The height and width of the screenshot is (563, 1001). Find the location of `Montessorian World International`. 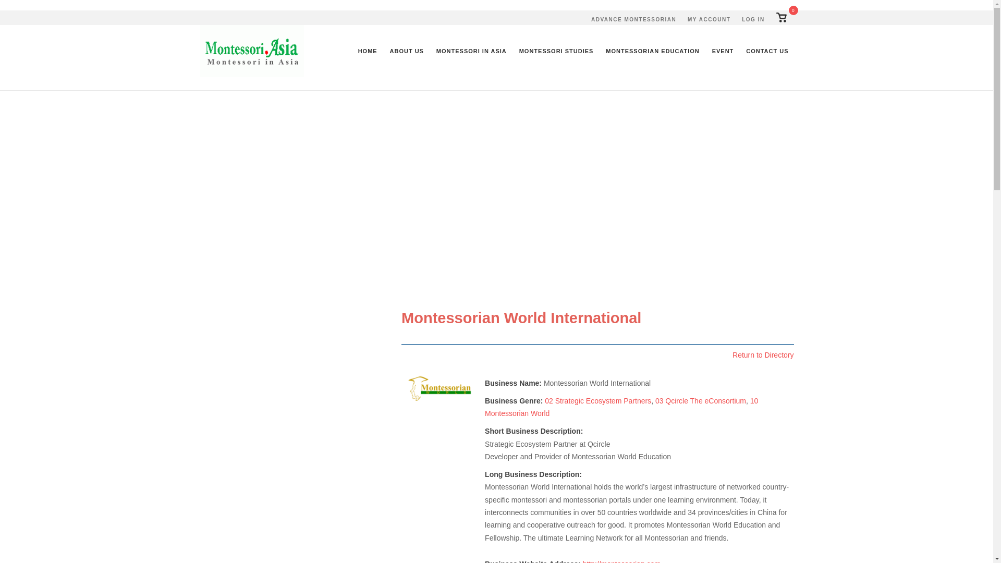

Montessorian World International is located at coordinates (440, 388).